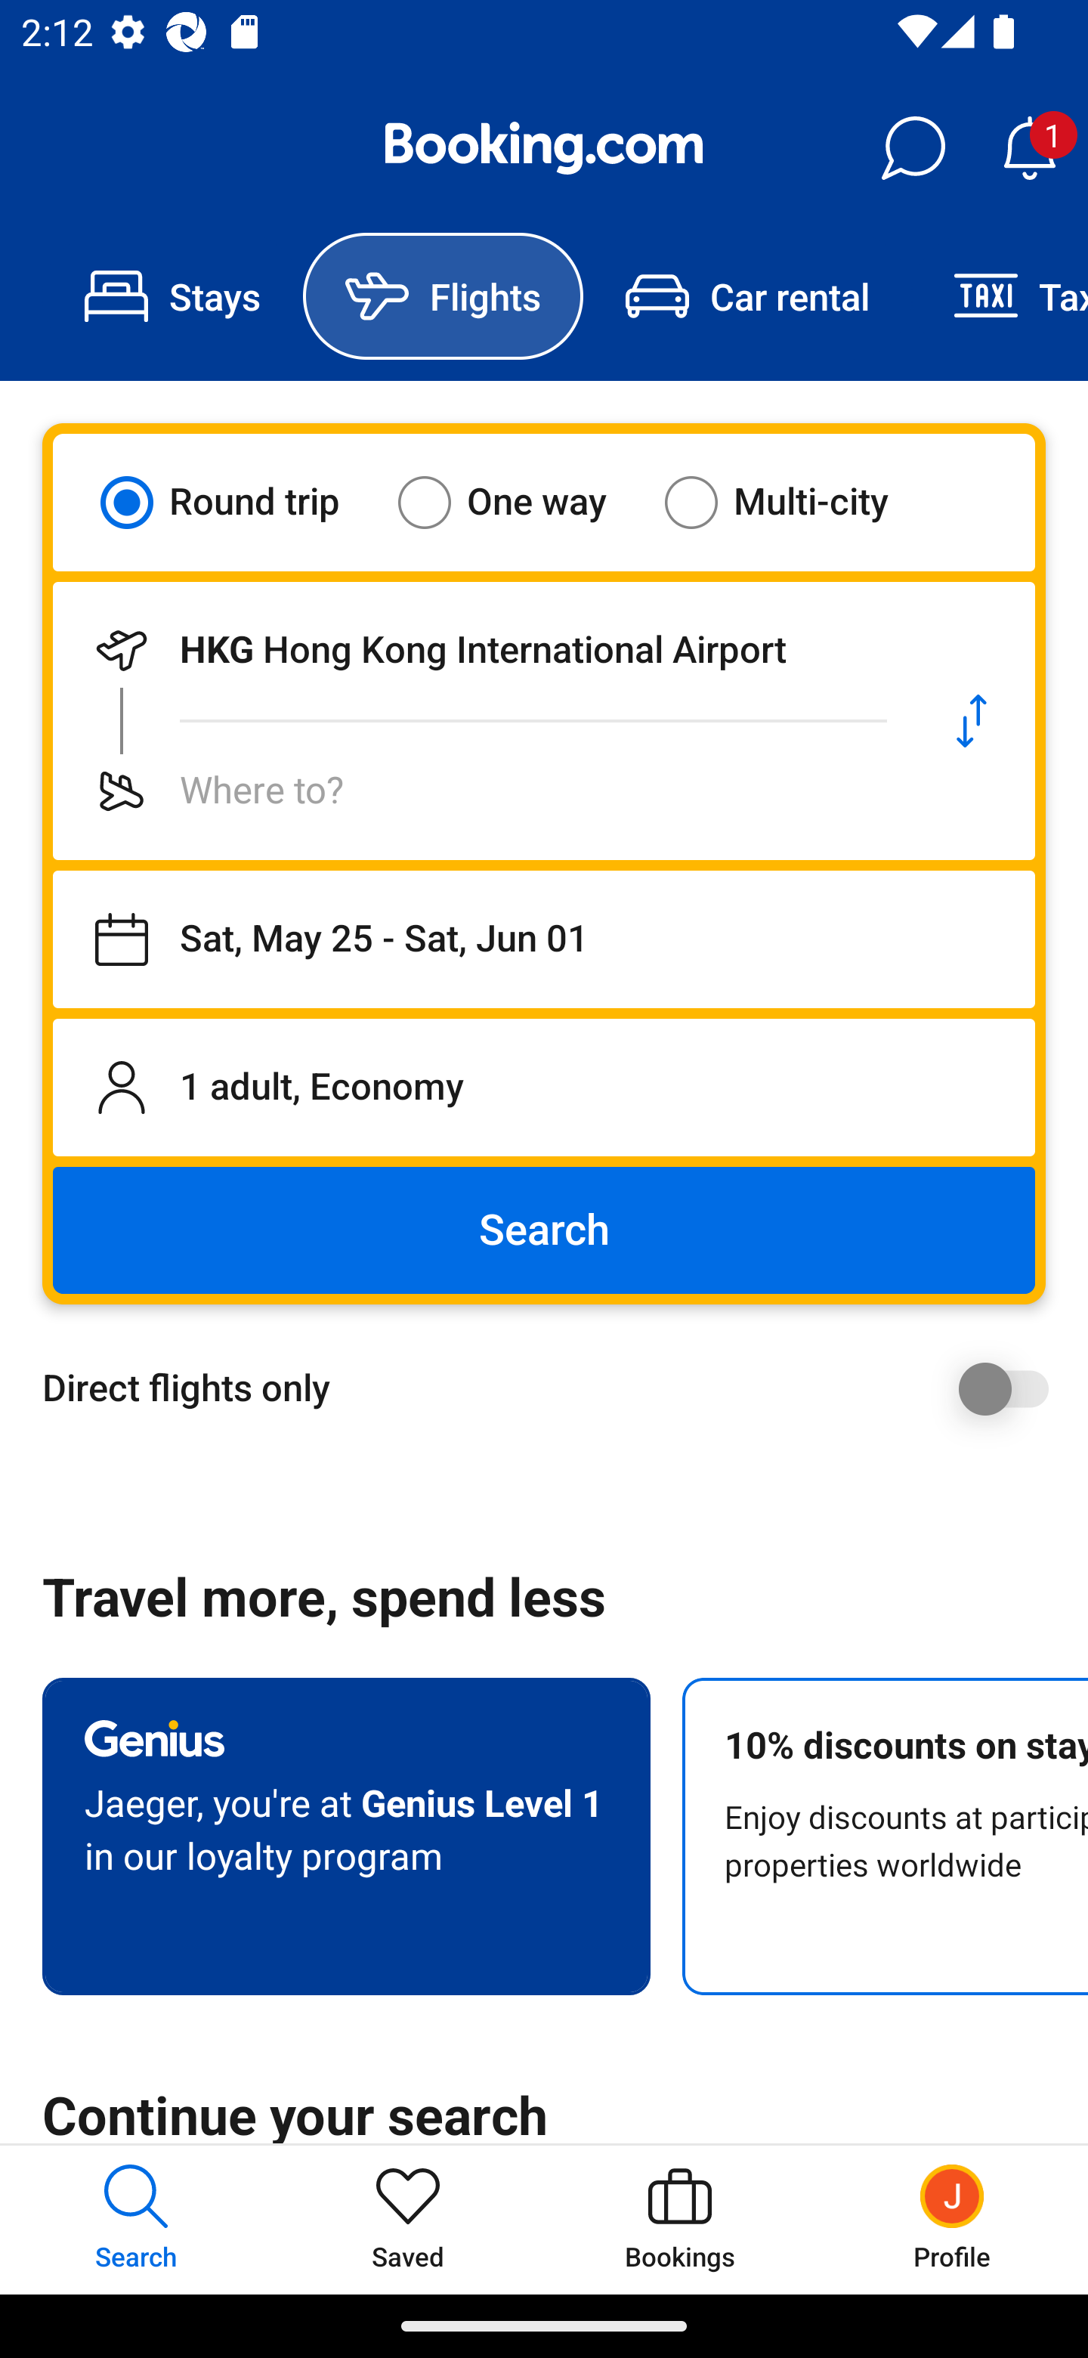 The image size is (1088, 2358). Describe the element at coordinates (481, 650) in the screenshot. I see `Departing from HKG Hong Kong International Airport` at that location.